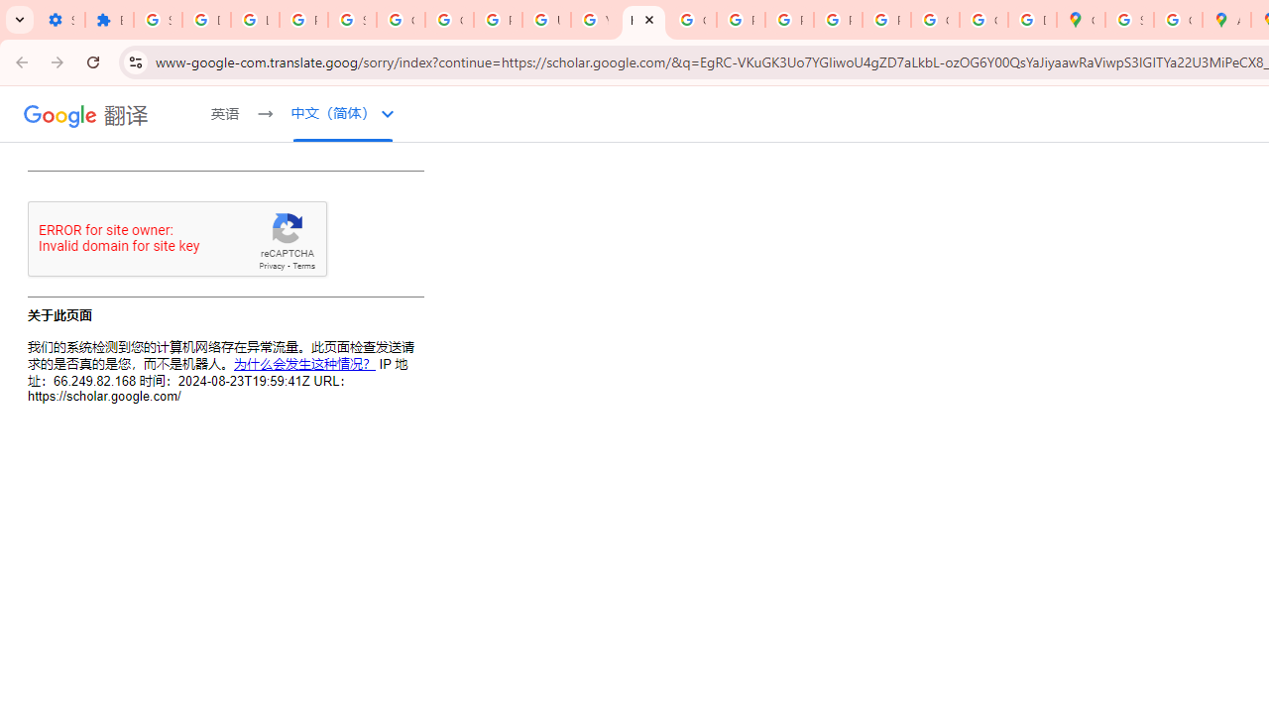  Describe the element at coordinates (60, 115) in the screenshot. I see `Google` at that location.